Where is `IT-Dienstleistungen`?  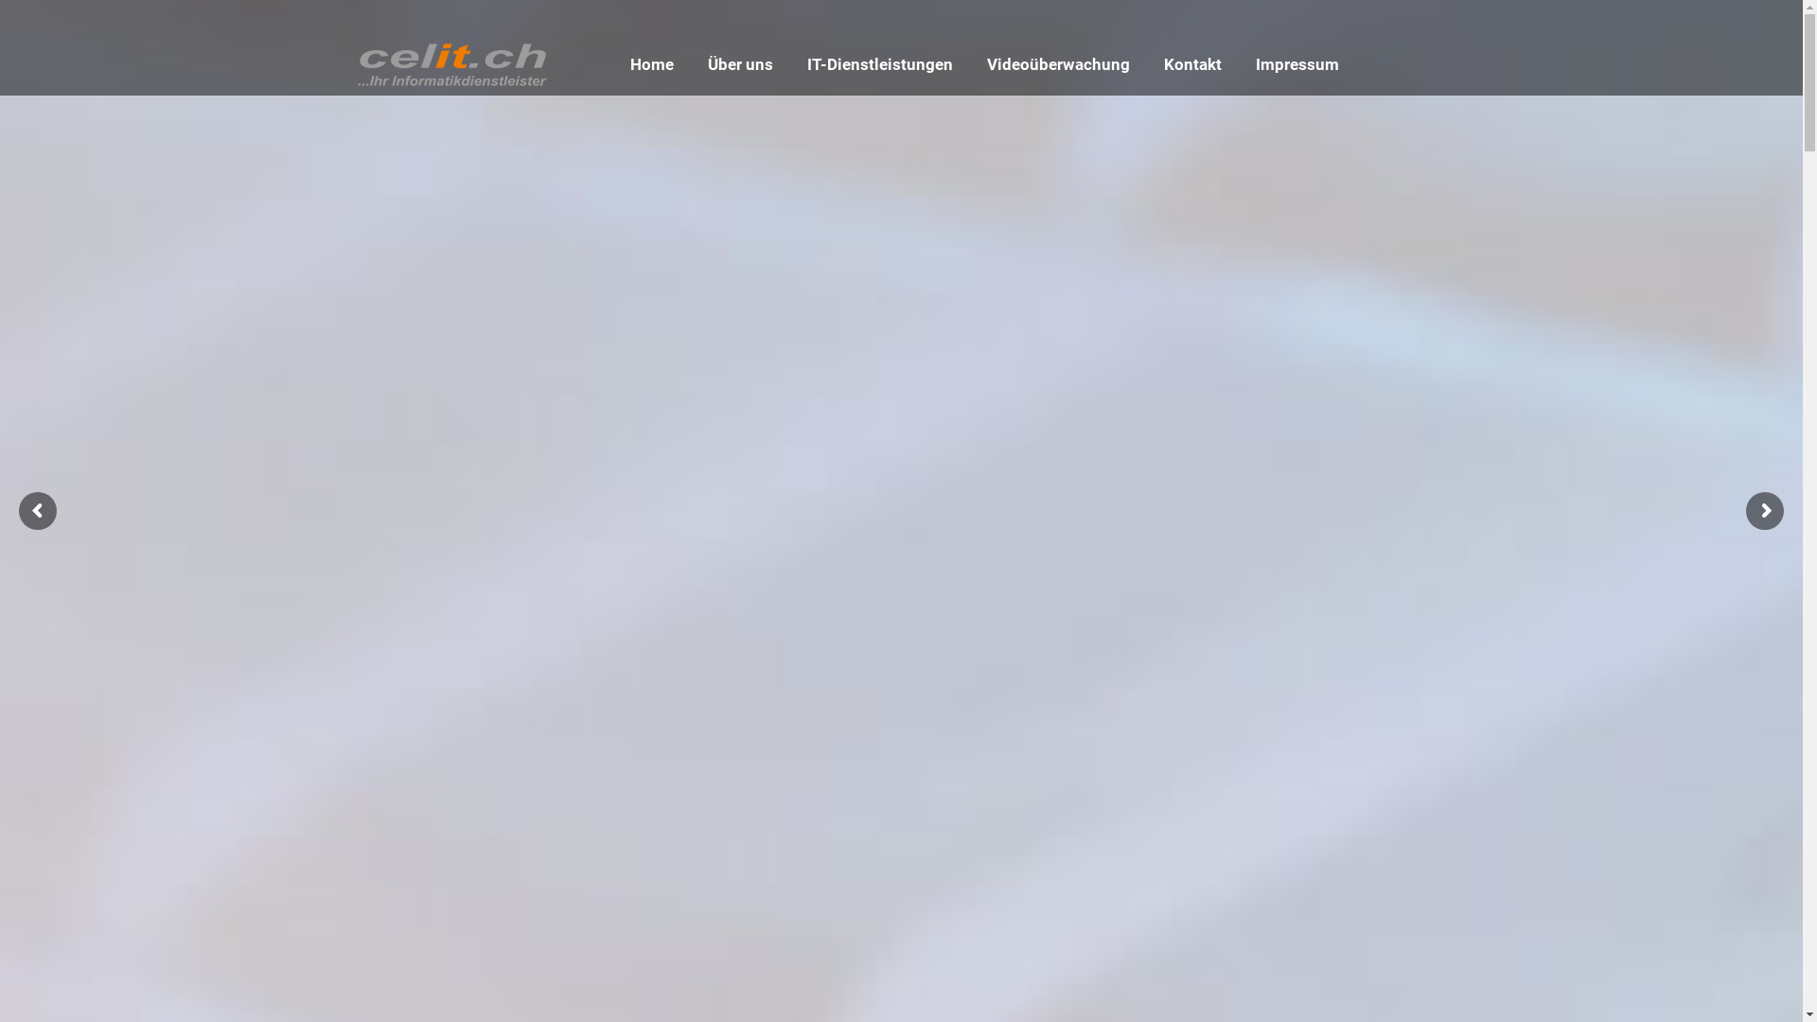
IT-Dienstleistungen is located at coordinates (878, 64).